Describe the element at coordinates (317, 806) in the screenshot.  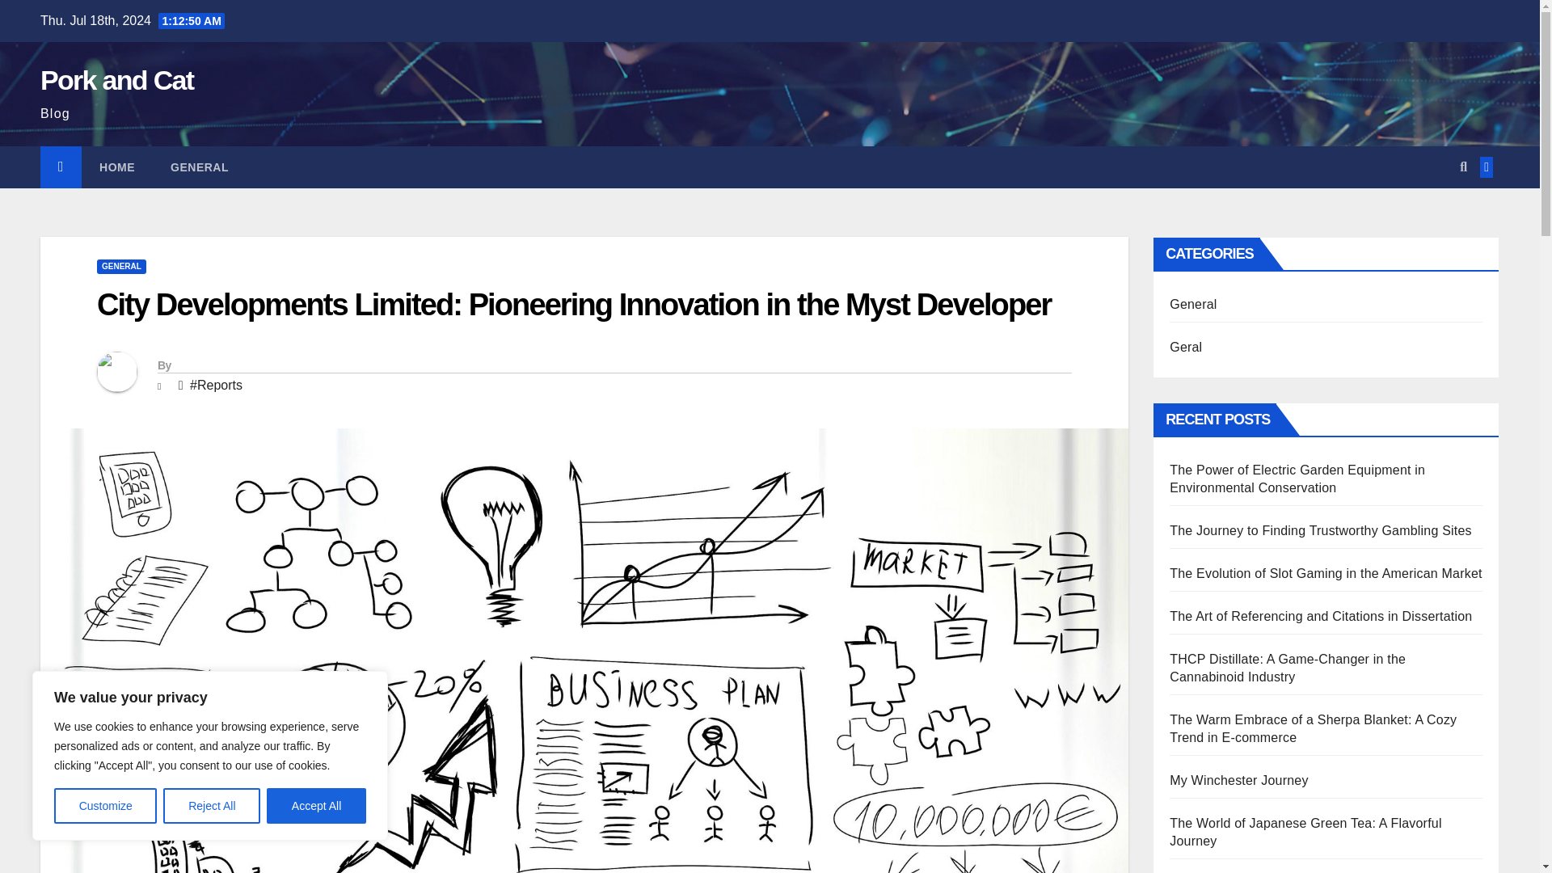
I see `Accept All` at that location.